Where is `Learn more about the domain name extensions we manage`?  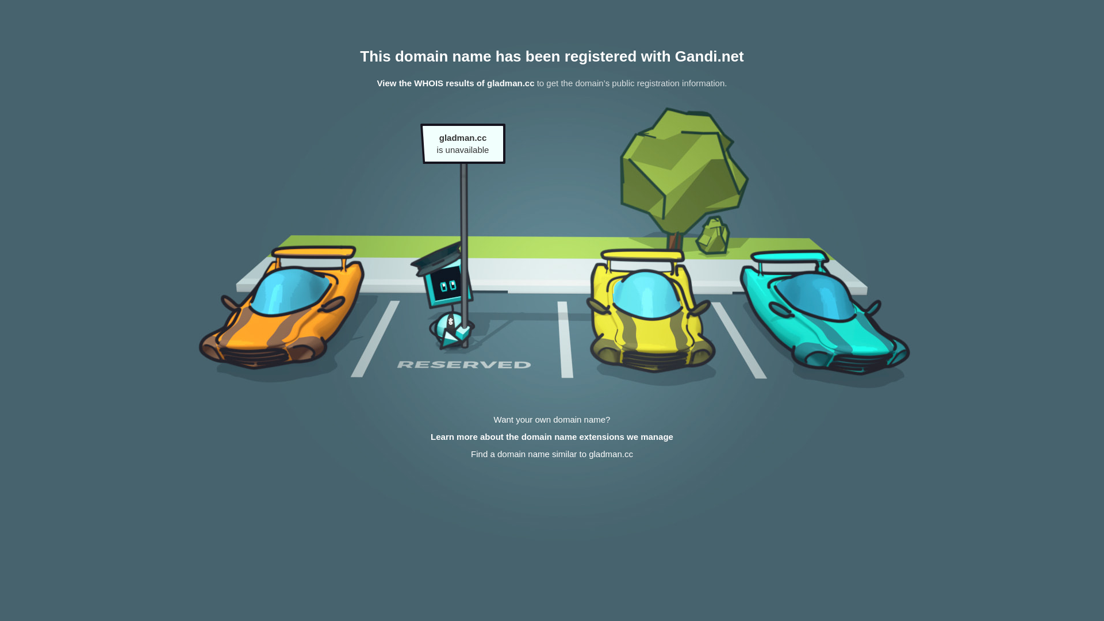 Learn more about the domain name extensions we manage is located at coordinates (552, 437).